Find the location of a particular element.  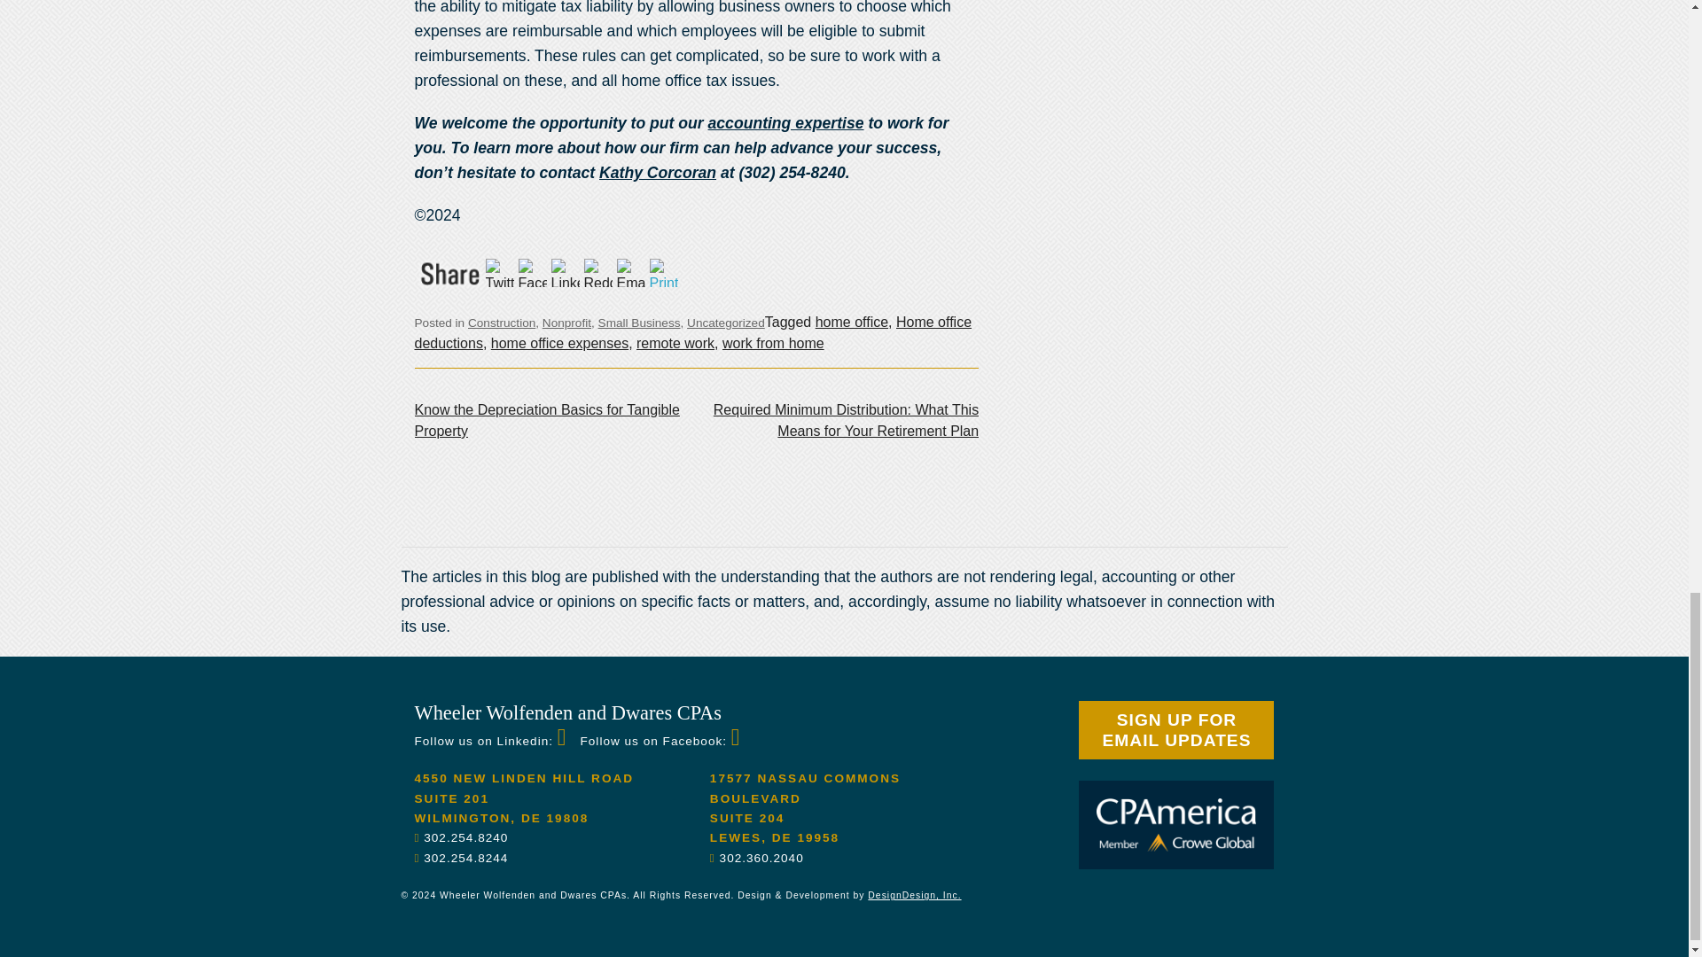

Linkedin is located at coordinates (567, 271).